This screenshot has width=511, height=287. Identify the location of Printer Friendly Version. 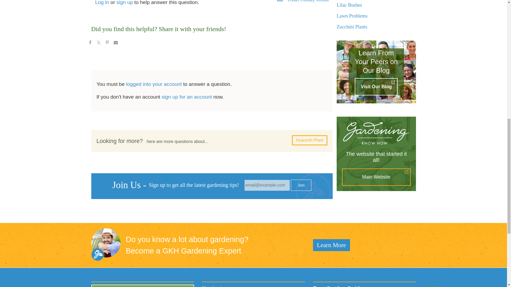
(308, 1).